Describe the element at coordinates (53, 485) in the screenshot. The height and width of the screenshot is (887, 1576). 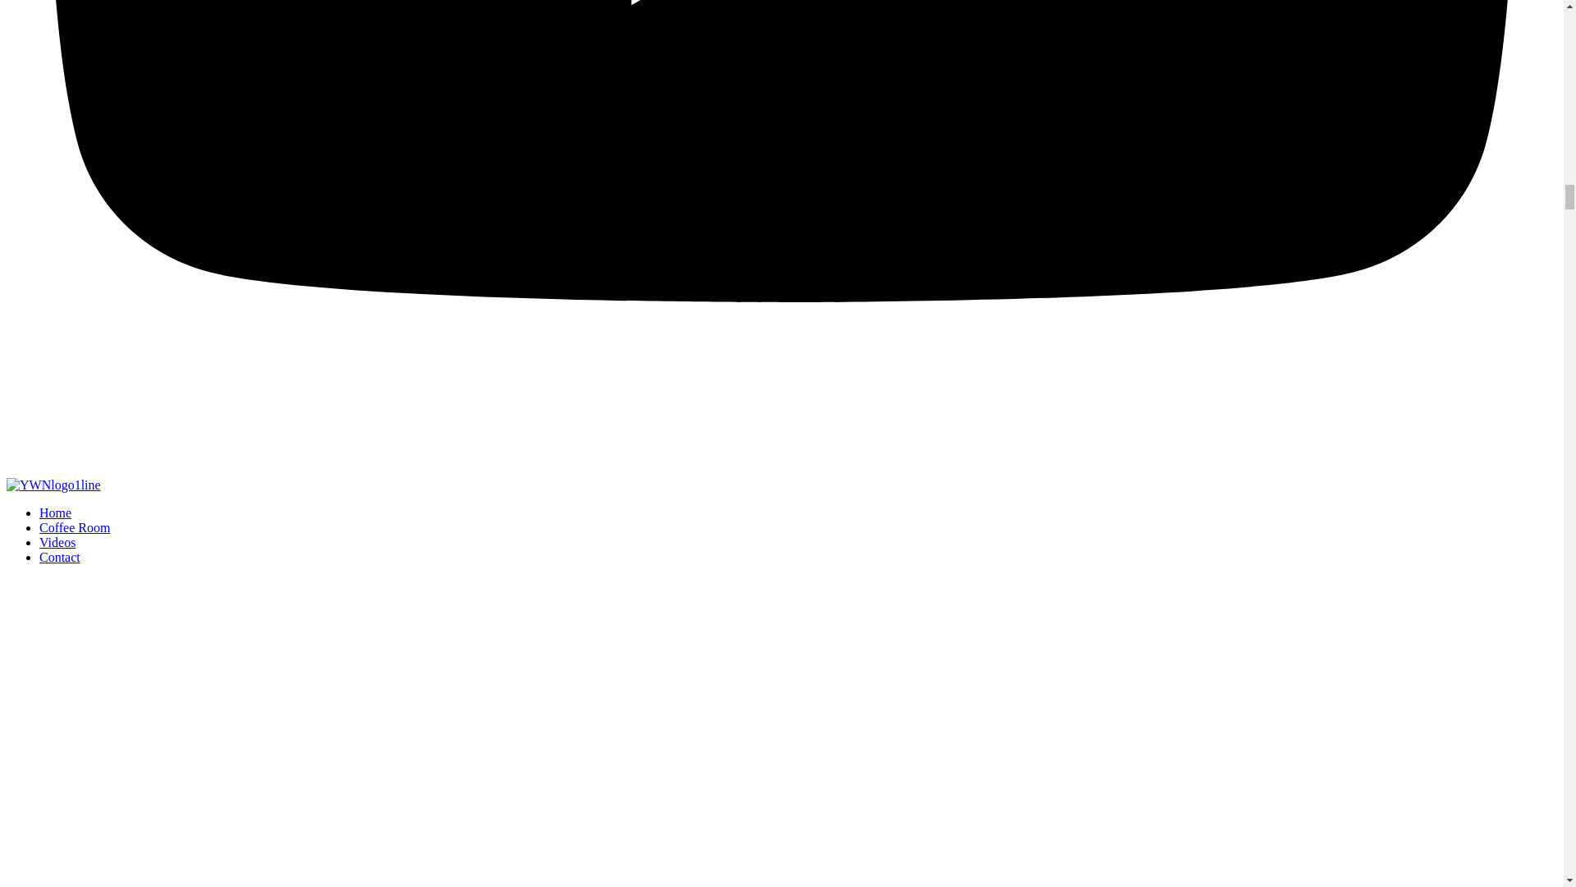
I see `YWNlogo1line` at that location.